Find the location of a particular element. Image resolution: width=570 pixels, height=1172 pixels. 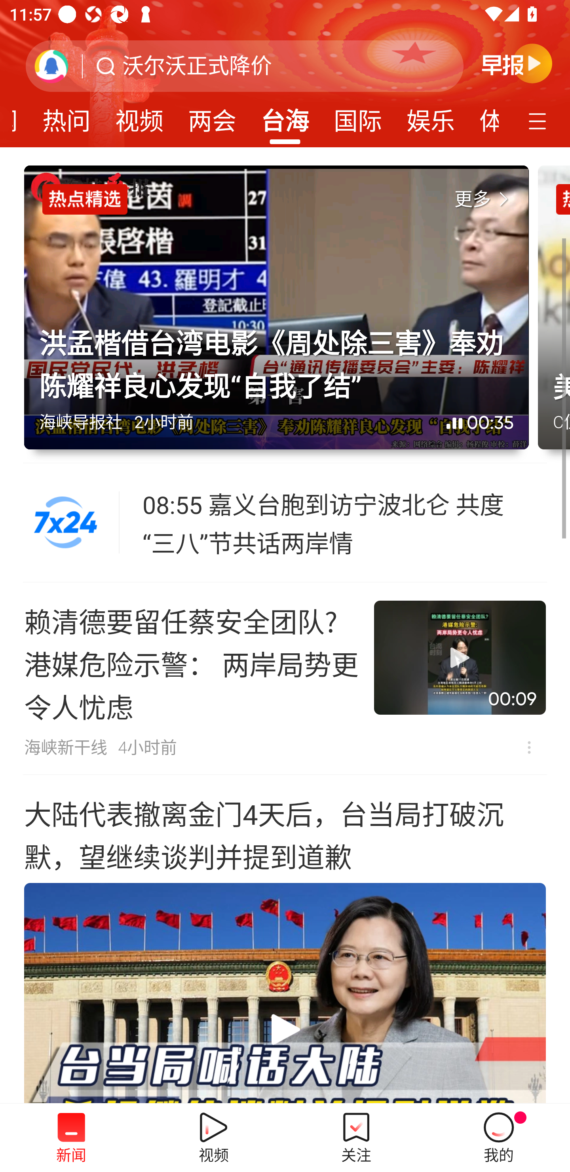

刷新 is located at coordinates (51, 66).